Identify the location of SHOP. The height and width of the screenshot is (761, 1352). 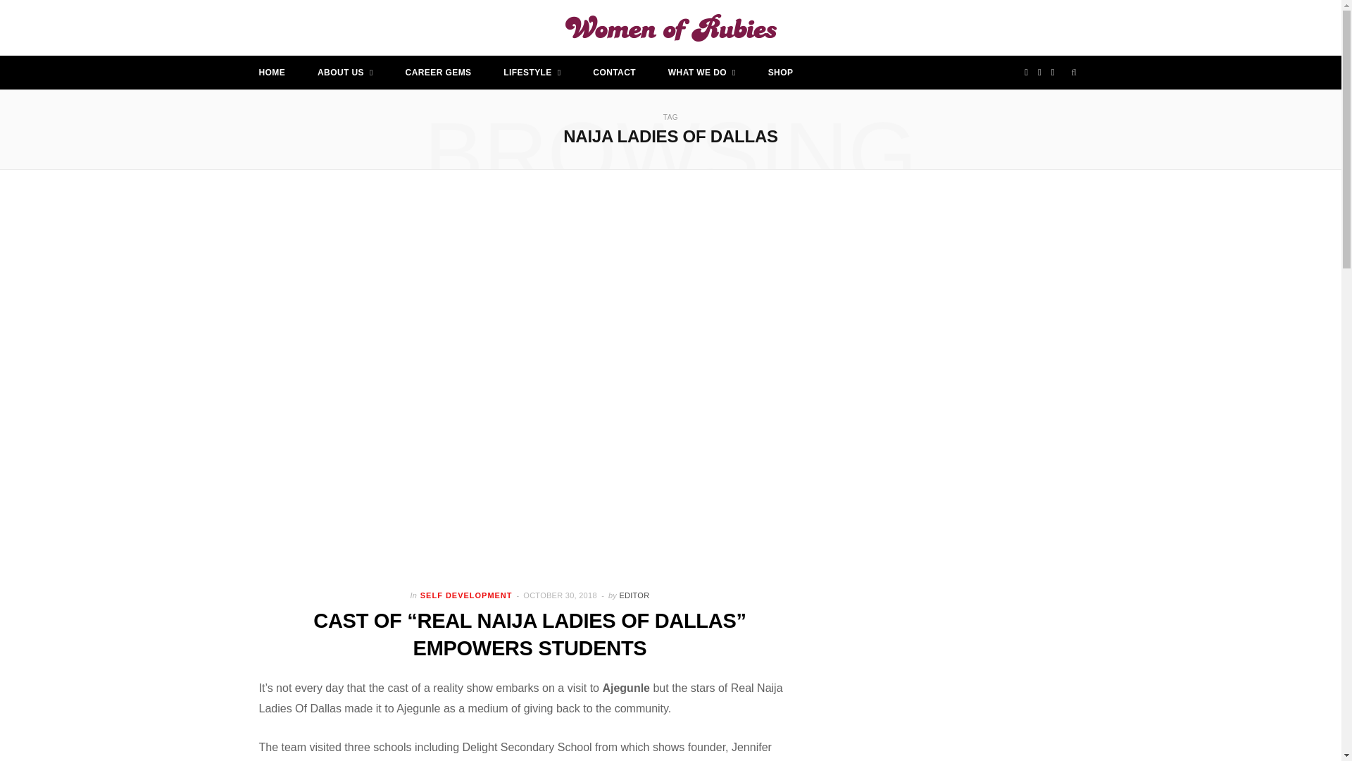
(780, 72).